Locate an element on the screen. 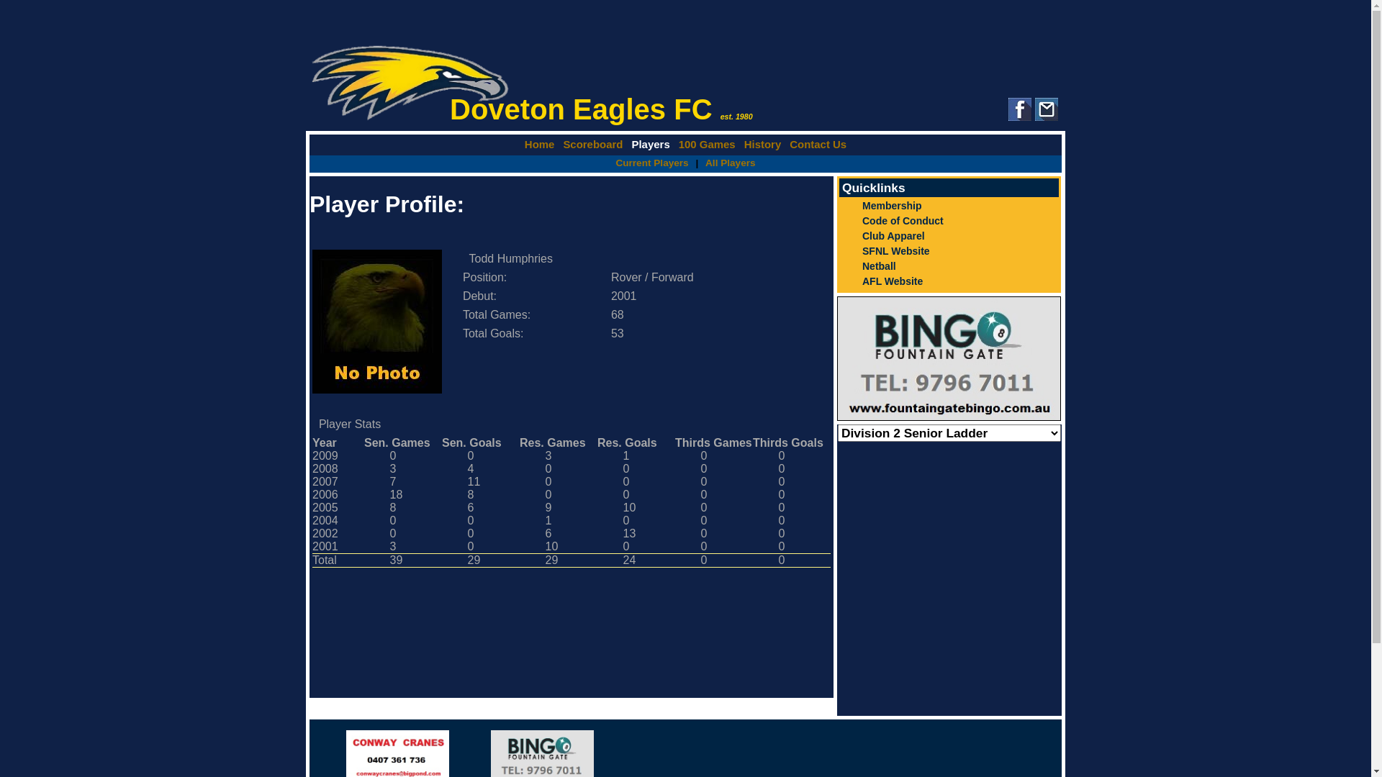 The image size is (1382, 777). Scoreboard is located at coordinates (593, 144).